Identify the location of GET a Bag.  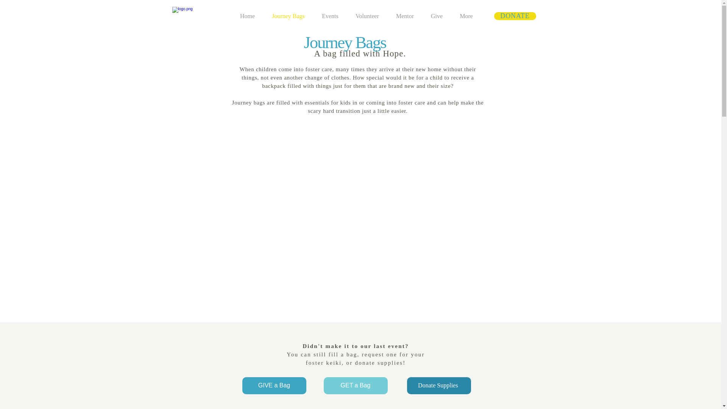
(355, 386).